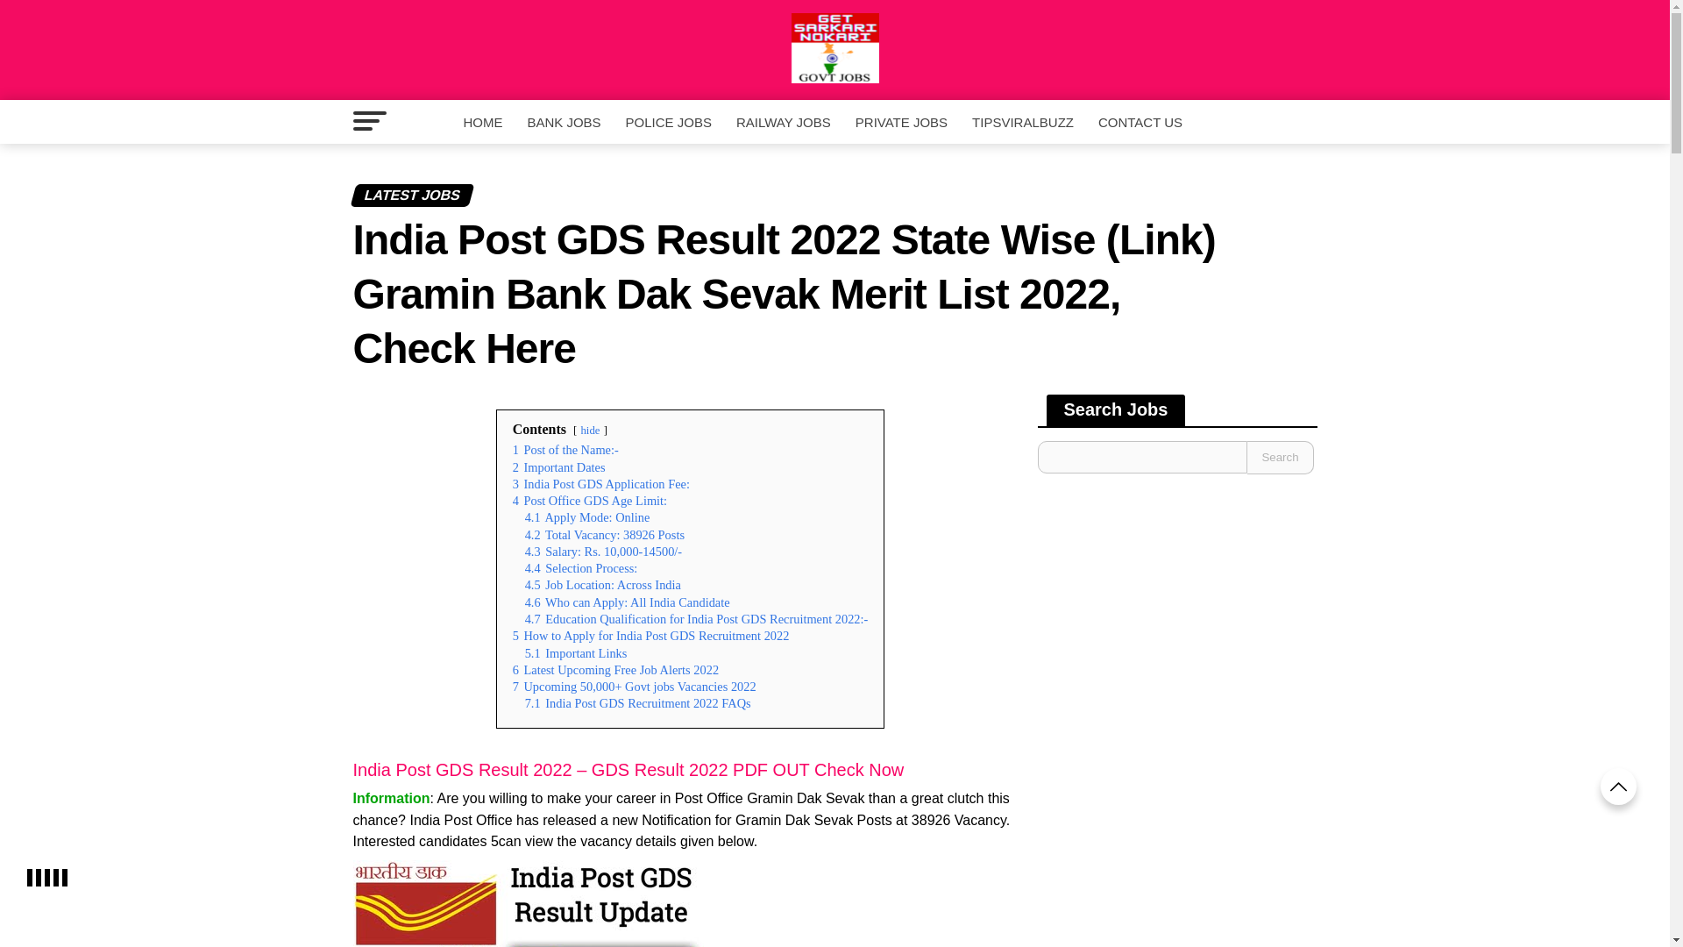 The image size is (1683, 947). I want to click on BANK JOBS, so click(563, 123).